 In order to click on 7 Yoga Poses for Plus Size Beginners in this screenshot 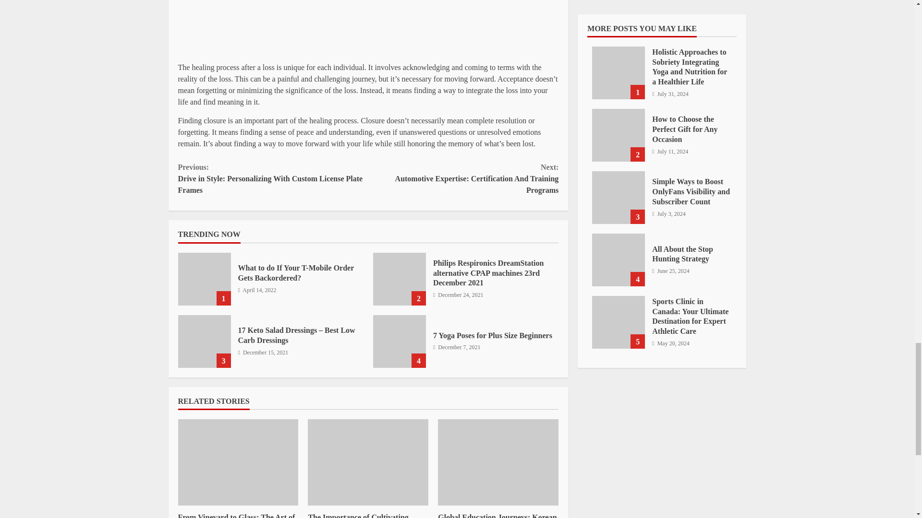, I will do `click(400, 341)`.